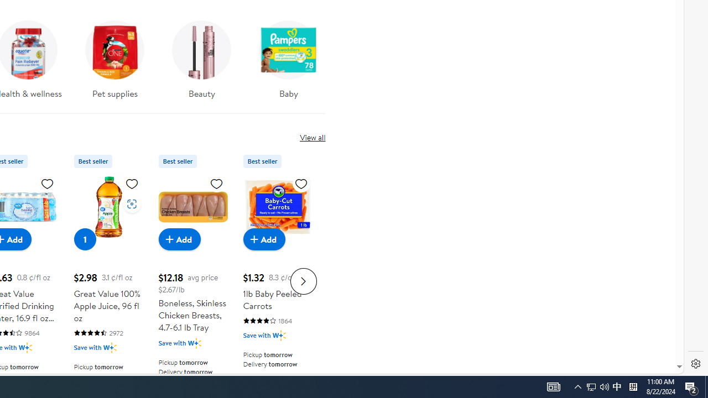 This screenshot has height=398, width=708. What do you see at coordinates (192, 207) in the screenshot?
I see `Boneless, Skinless Chicken Breasts, 4.7-6.1 lb Tray` at bounding box center [192, 207].